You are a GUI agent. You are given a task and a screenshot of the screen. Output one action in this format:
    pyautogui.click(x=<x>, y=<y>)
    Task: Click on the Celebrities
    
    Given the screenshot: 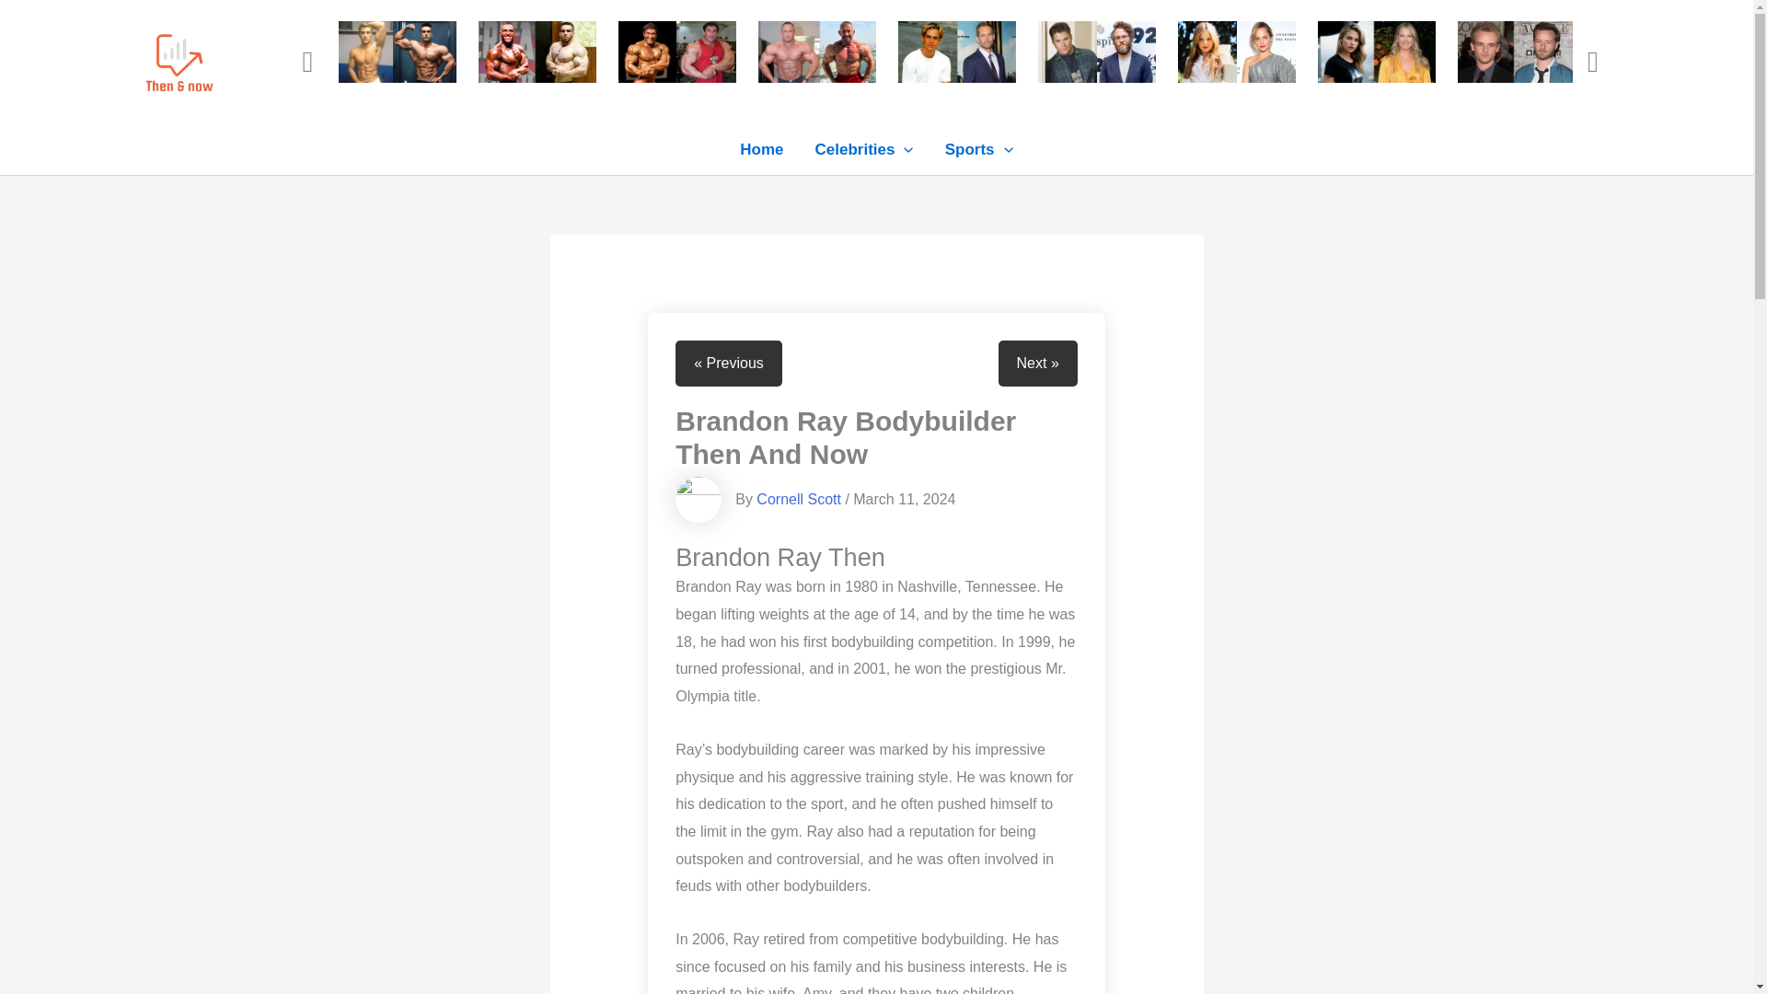 What is the action you would take?
    pyautogui.click(x=864, y=149)
    